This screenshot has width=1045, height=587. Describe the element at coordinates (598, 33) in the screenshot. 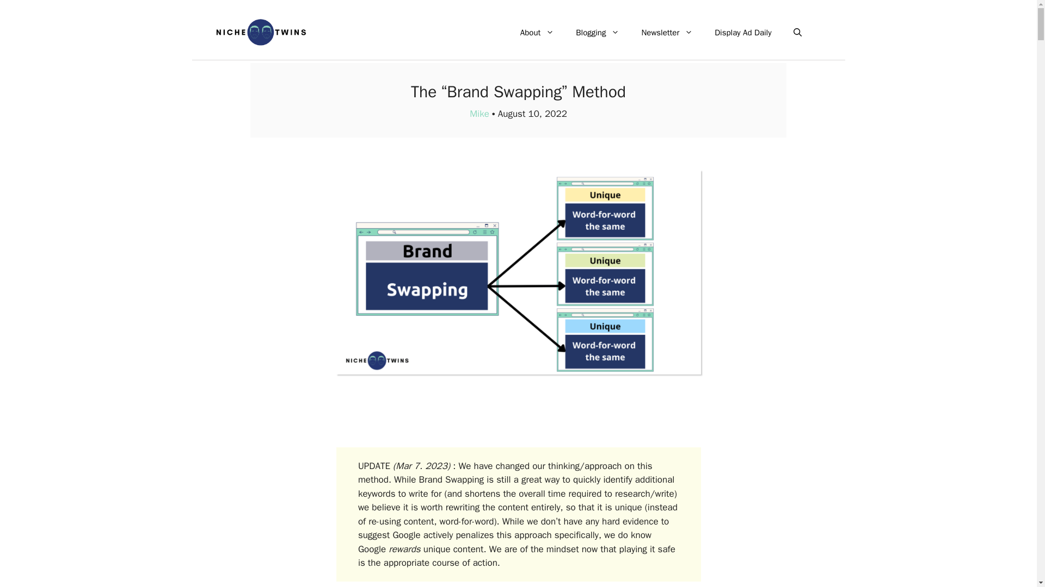

I see `Blogging` at that location.